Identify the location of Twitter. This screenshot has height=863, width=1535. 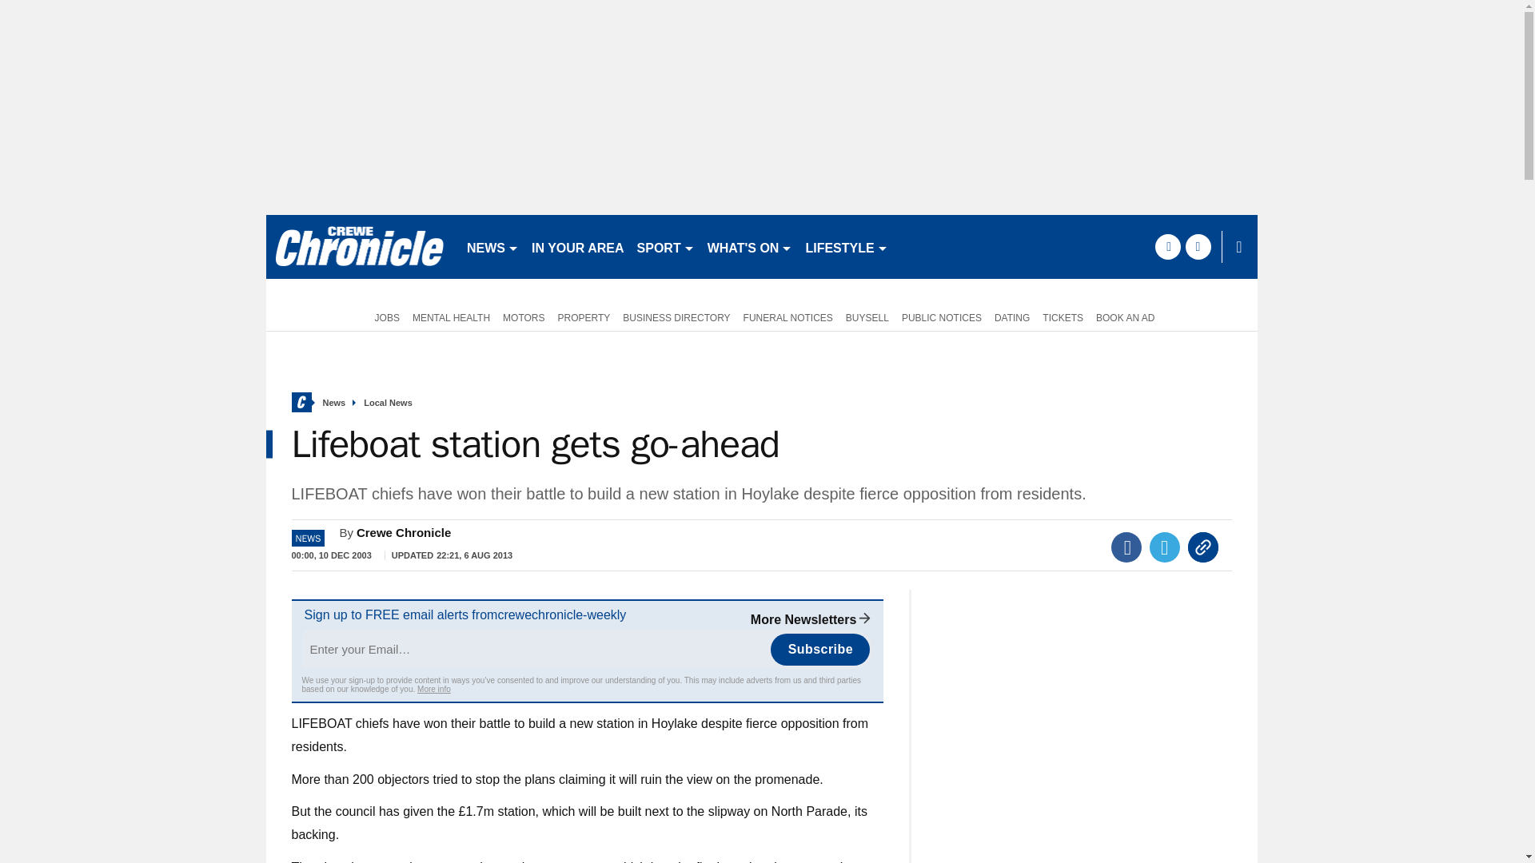
(1165, 547).